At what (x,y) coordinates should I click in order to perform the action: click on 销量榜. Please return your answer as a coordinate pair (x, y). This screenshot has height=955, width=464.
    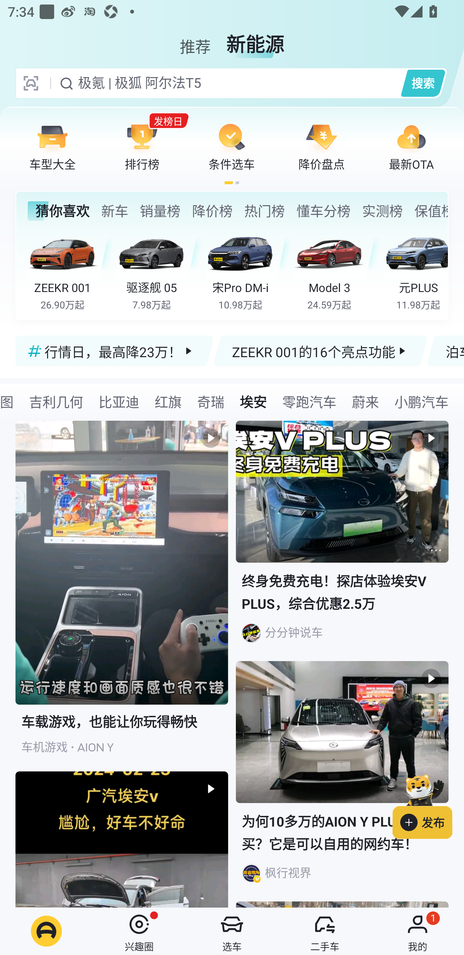
    Looking at the image, I should click on (160, 211).